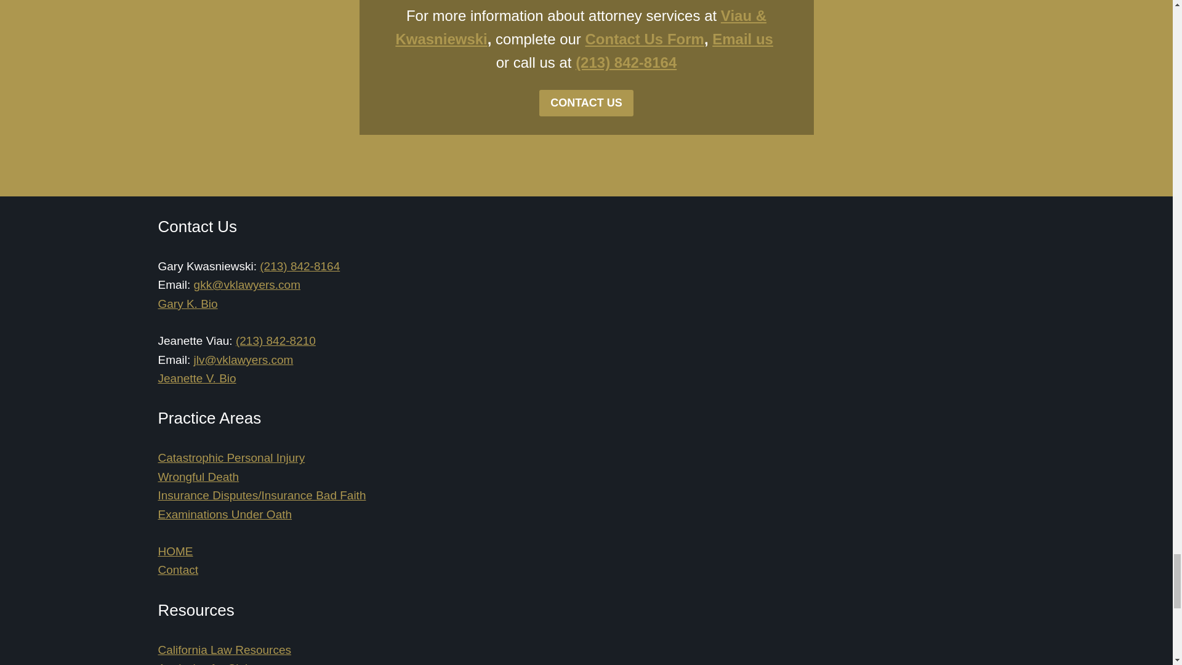 This screenshot has width=1182, height=665. Describe the element at coordinates (742, 38) in the screenshot. I see `Email us` at that location.